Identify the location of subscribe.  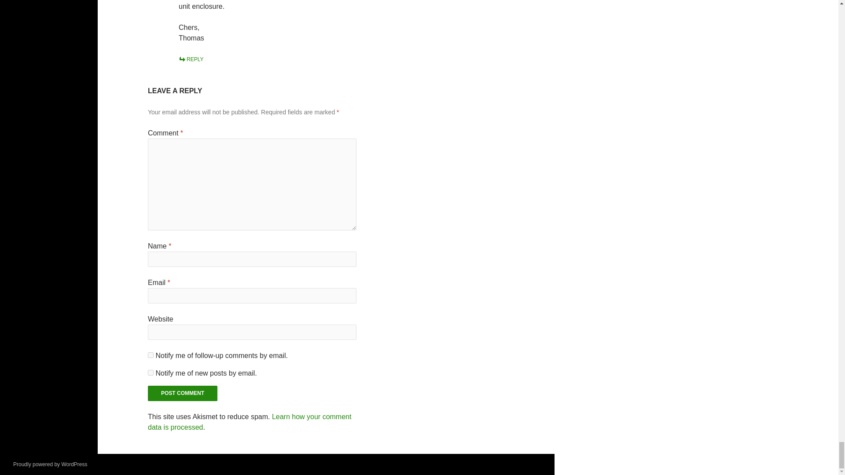
(151, 355).